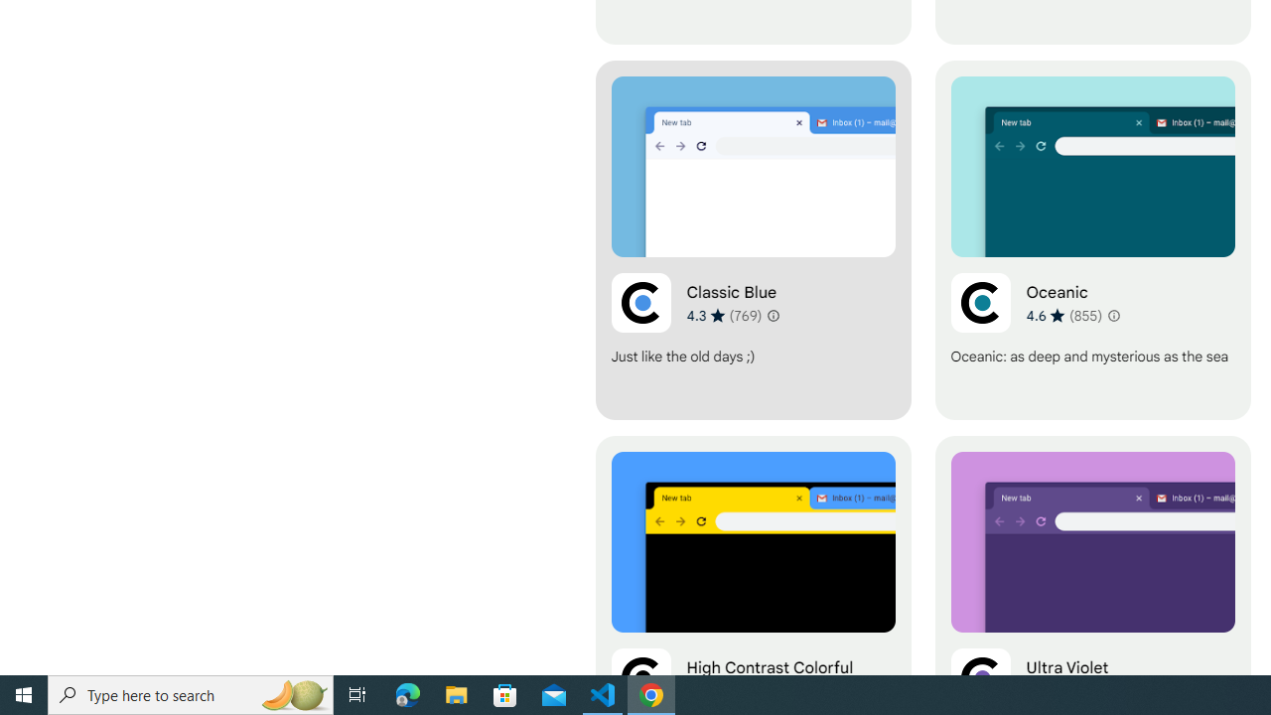  I want to click on Oceanic, so click(1092, 240).